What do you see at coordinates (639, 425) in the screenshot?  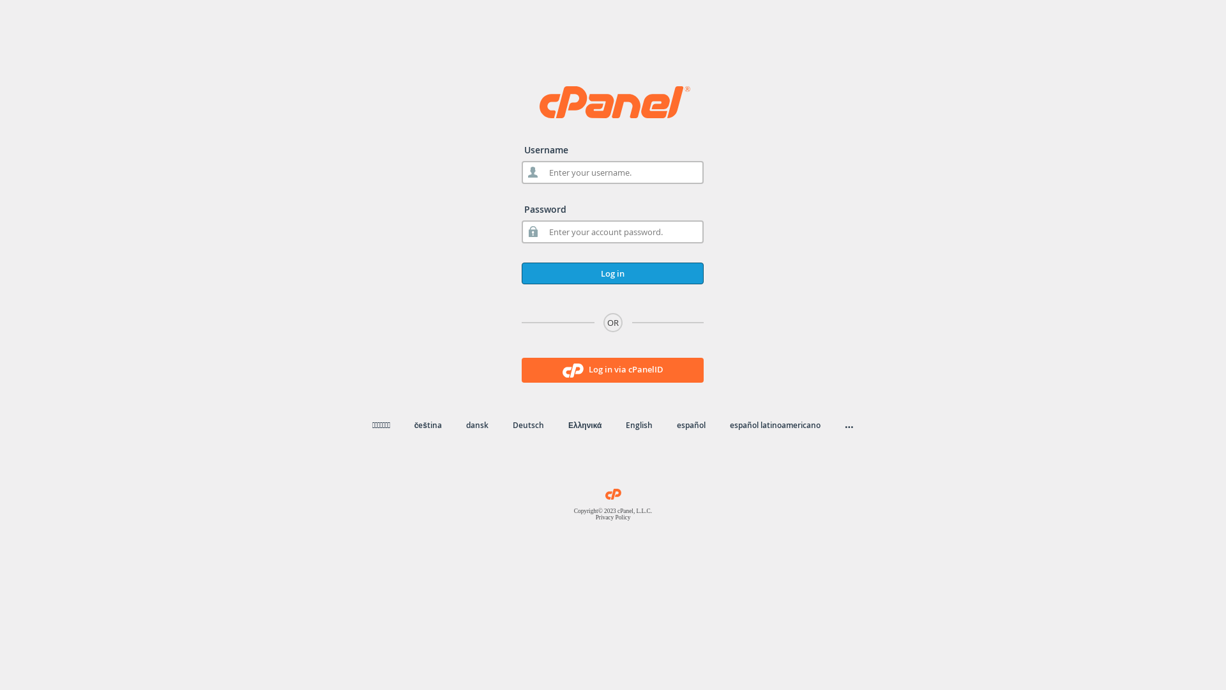 I see `English` at bounding box center [639, 425].